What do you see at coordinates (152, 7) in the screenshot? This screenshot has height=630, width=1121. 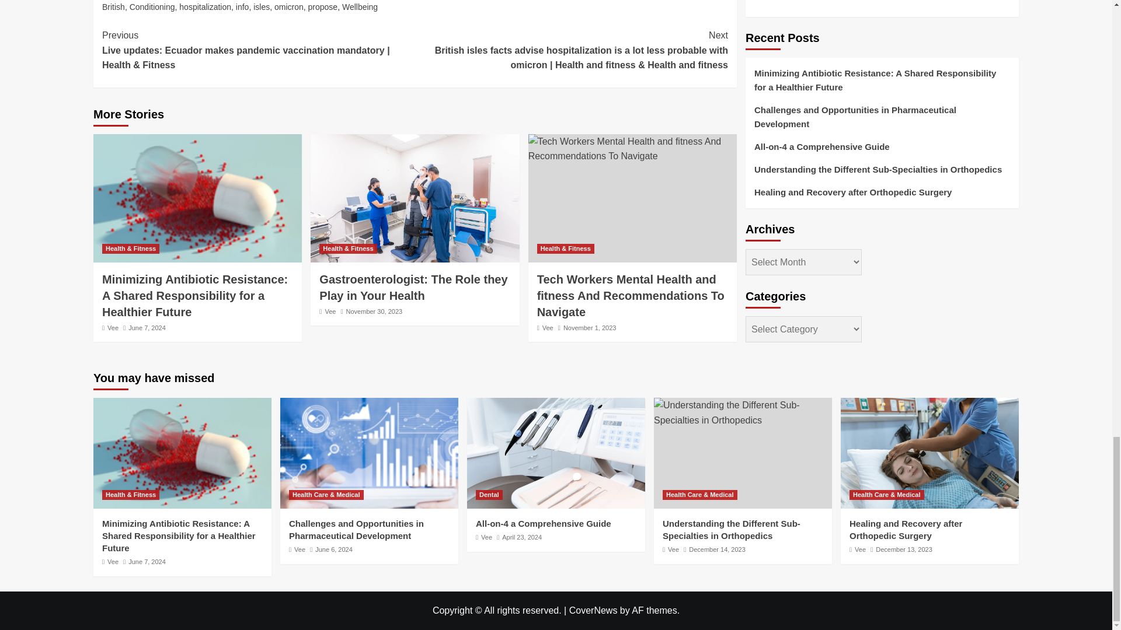 I see `Conditioning` at bounding box center [152, 7].